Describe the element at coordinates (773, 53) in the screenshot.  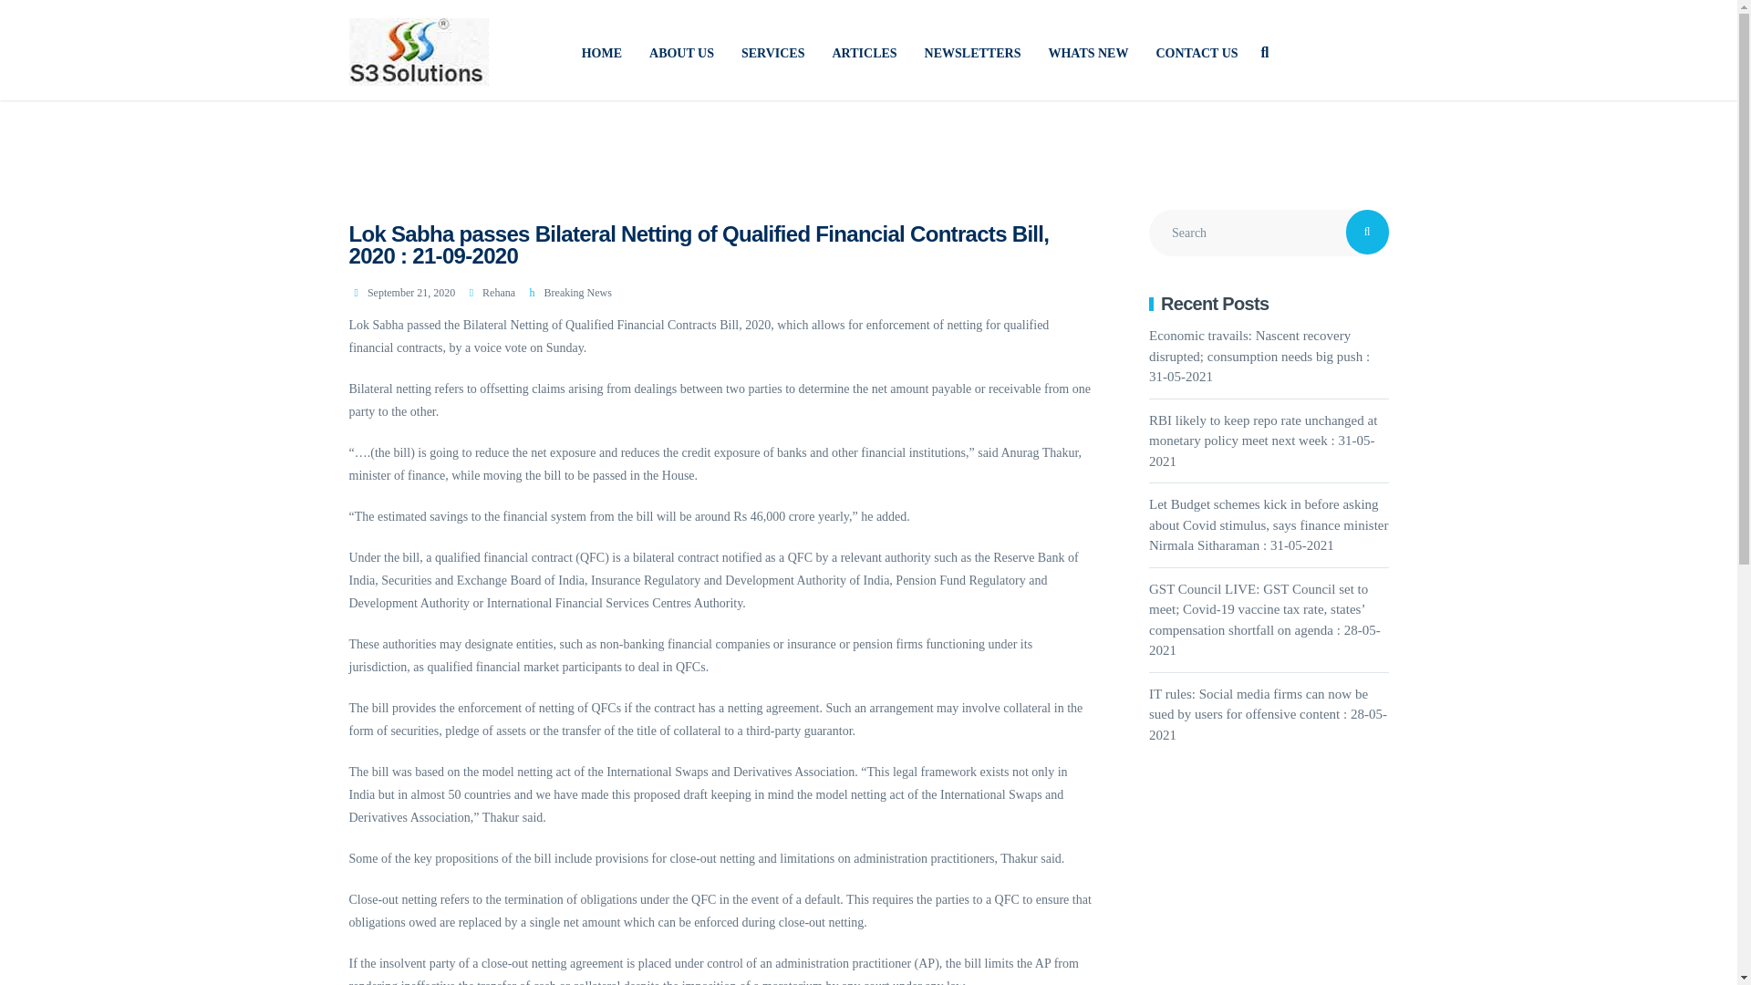
I see `SERVICES` at that location.